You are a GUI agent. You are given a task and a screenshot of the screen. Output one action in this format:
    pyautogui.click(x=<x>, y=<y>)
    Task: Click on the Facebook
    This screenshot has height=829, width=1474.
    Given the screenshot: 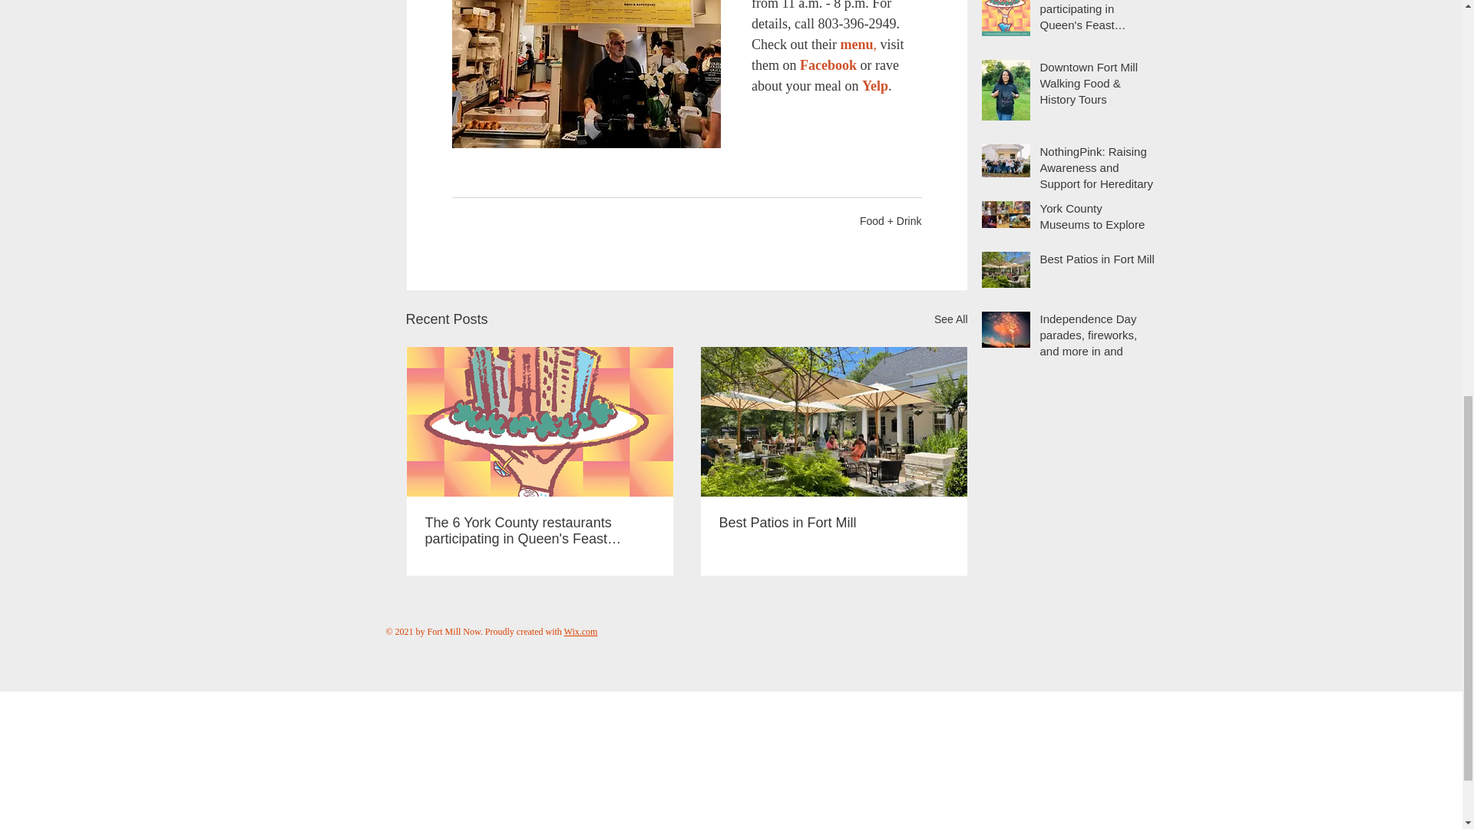 What is the action you would take?
    pyautogui.click(x=828, y=64)
    